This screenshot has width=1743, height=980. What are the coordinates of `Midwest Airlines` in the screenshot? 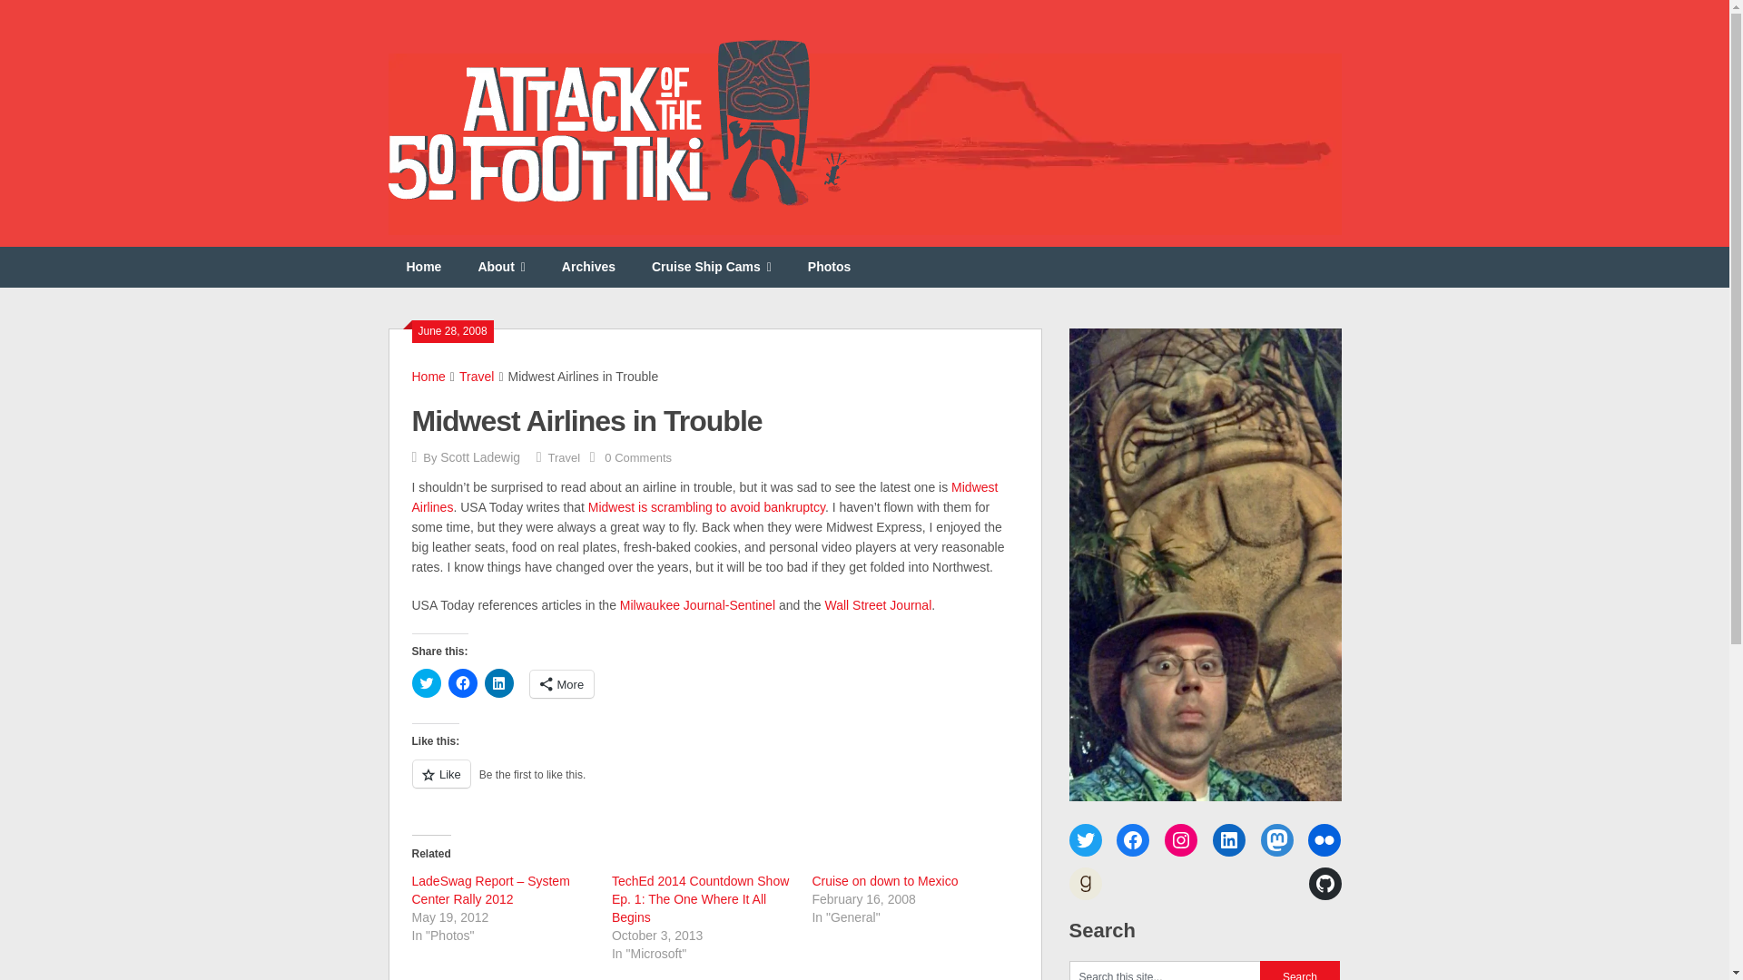 It's located at (704, 497).